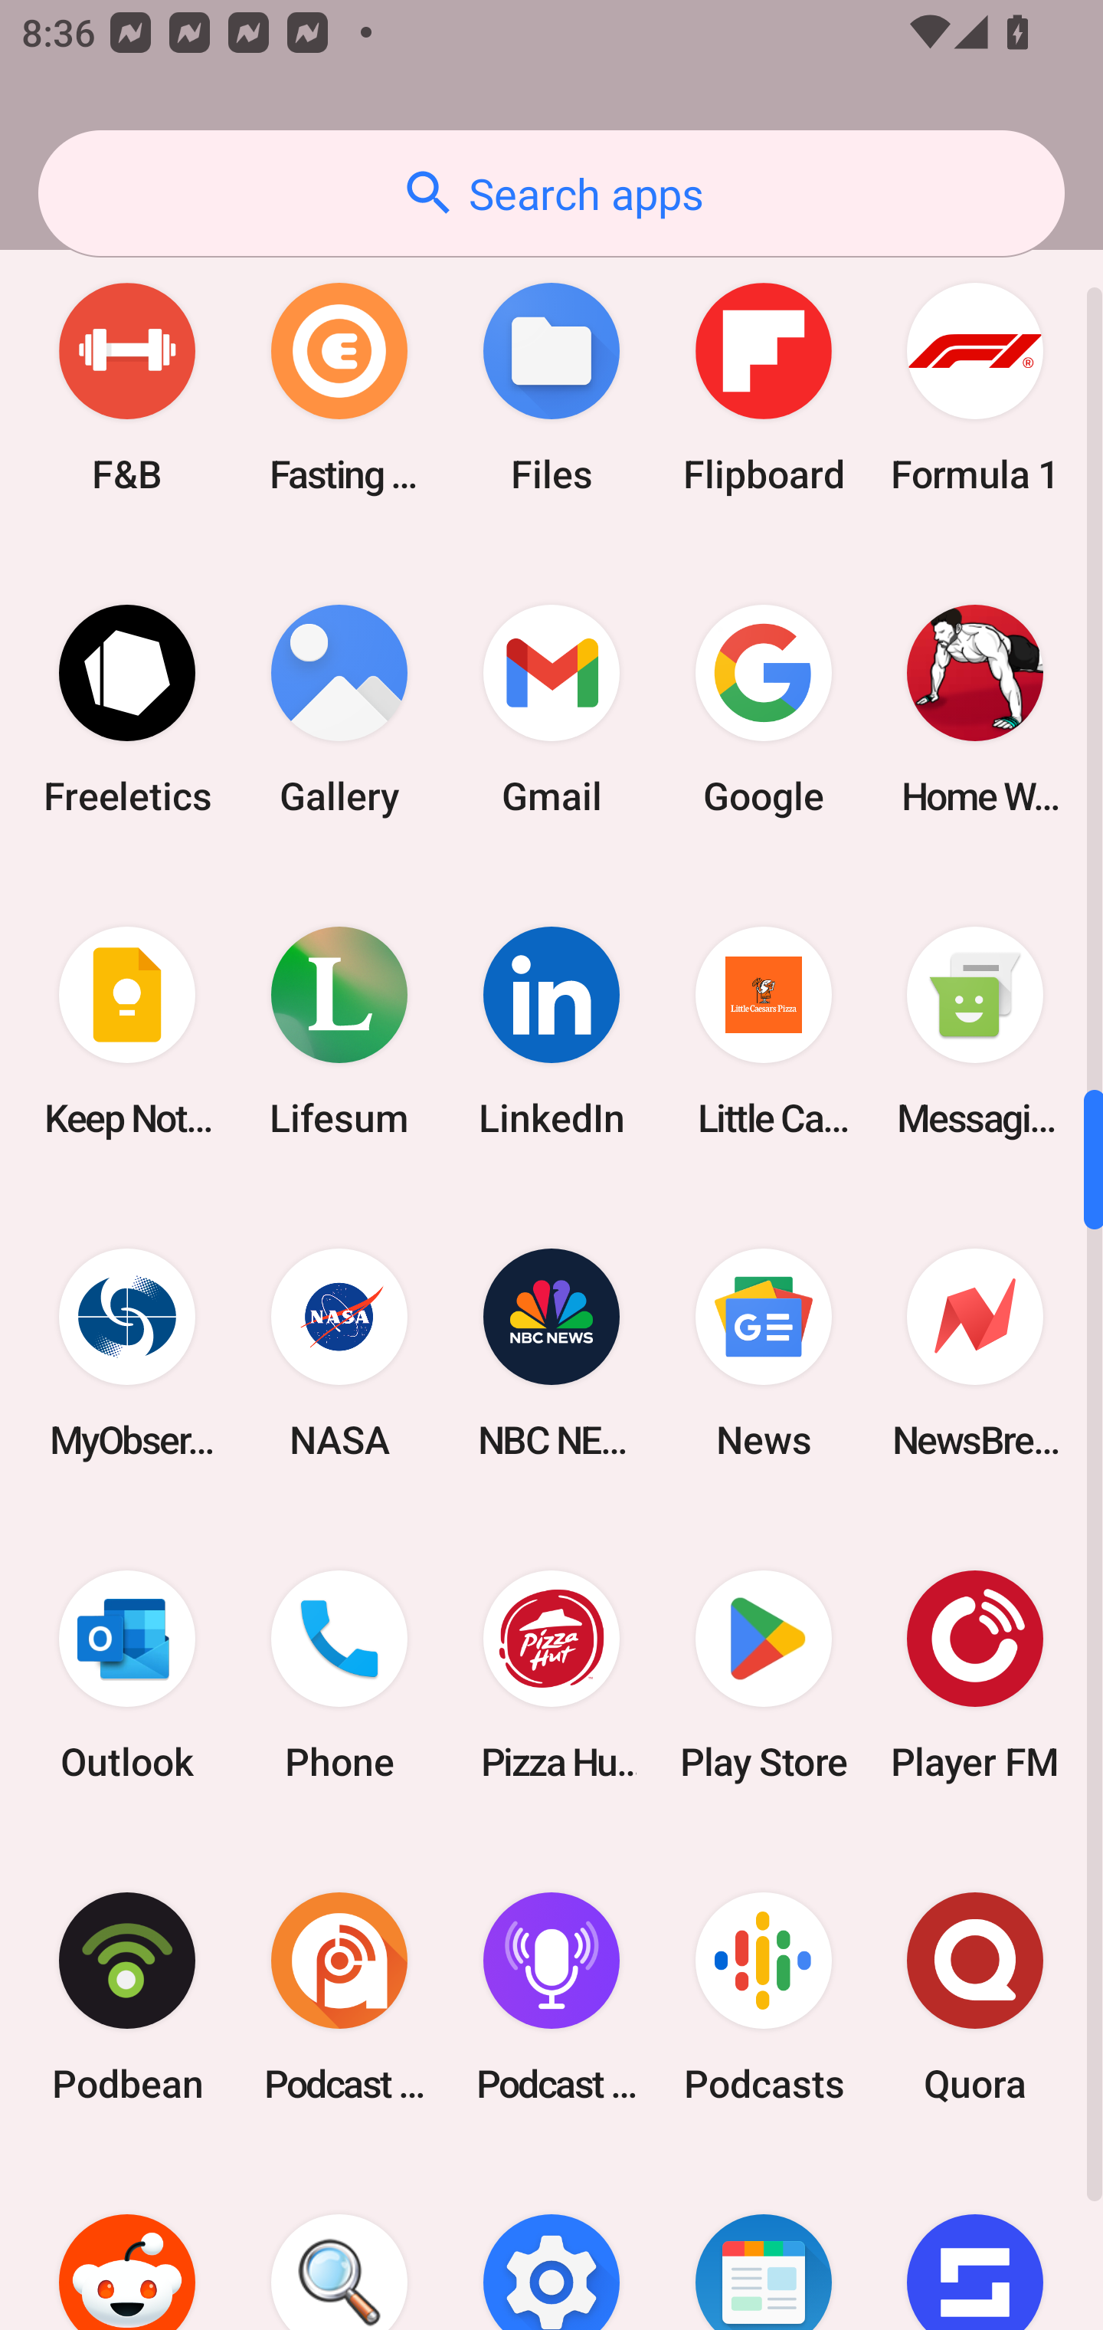  Describe the element at coordinates (763, 1354) in the screenshot. I see `News` at that location.